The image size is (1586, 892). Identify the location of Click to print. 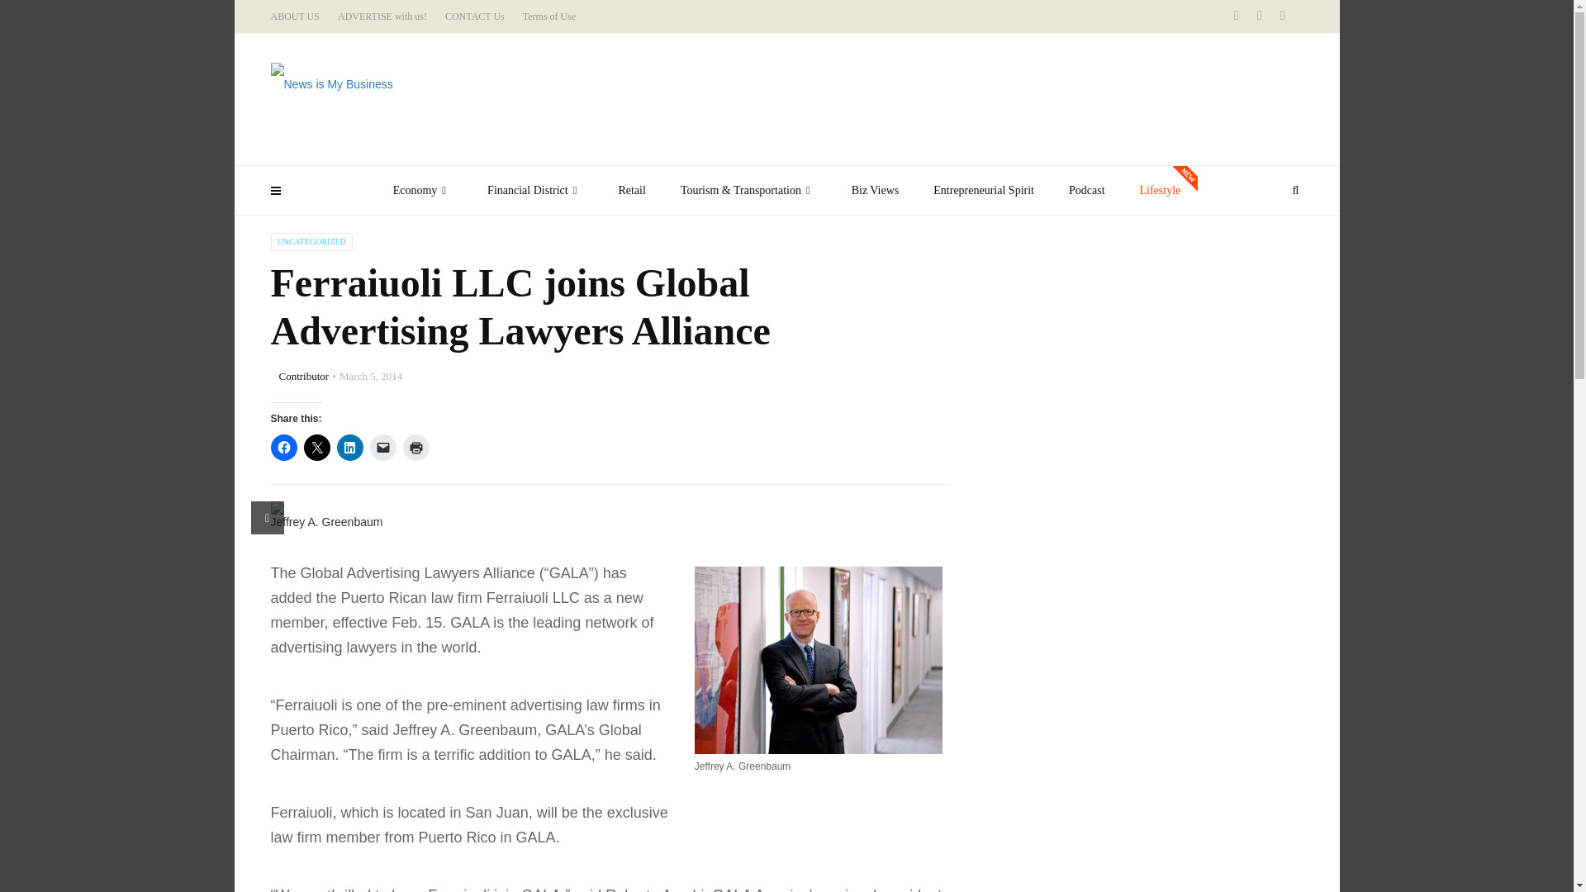
(416, 448).